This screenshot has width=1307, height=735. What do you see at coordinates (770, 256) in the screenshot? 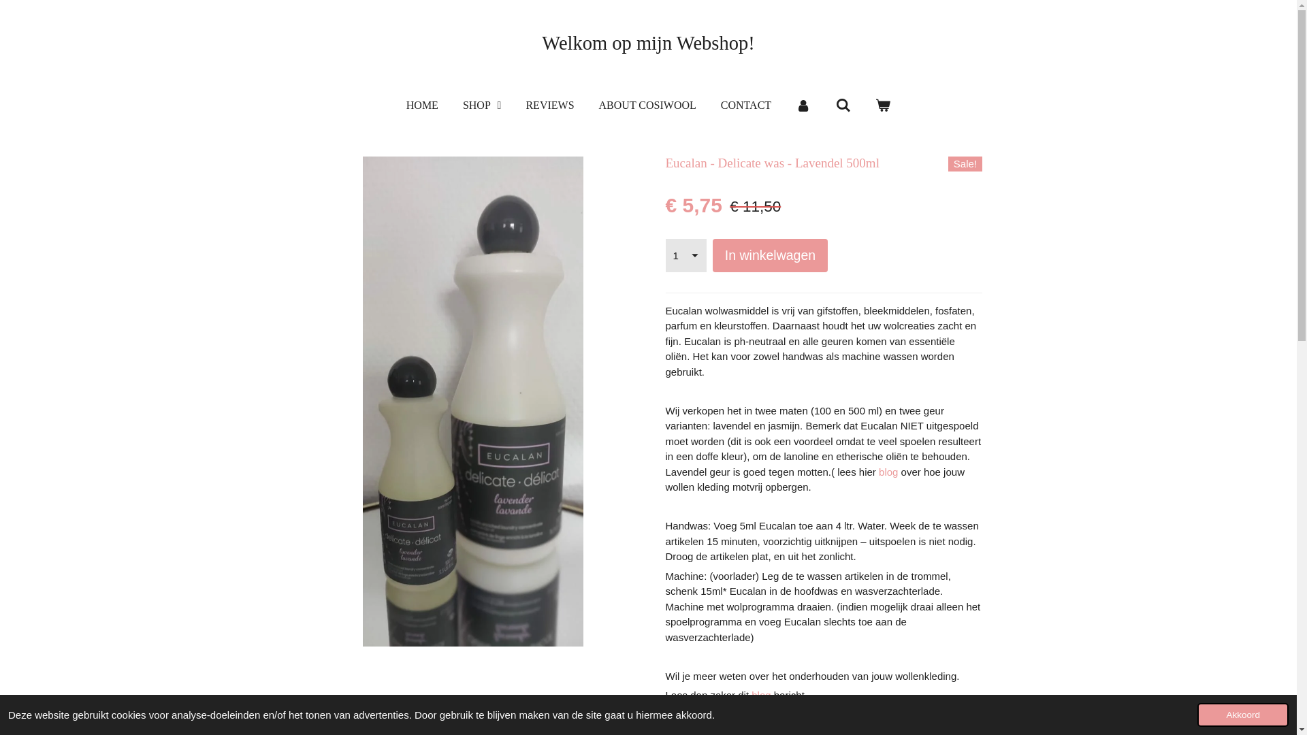
I see `In winkelwagen` at bounding box center [770, 256].